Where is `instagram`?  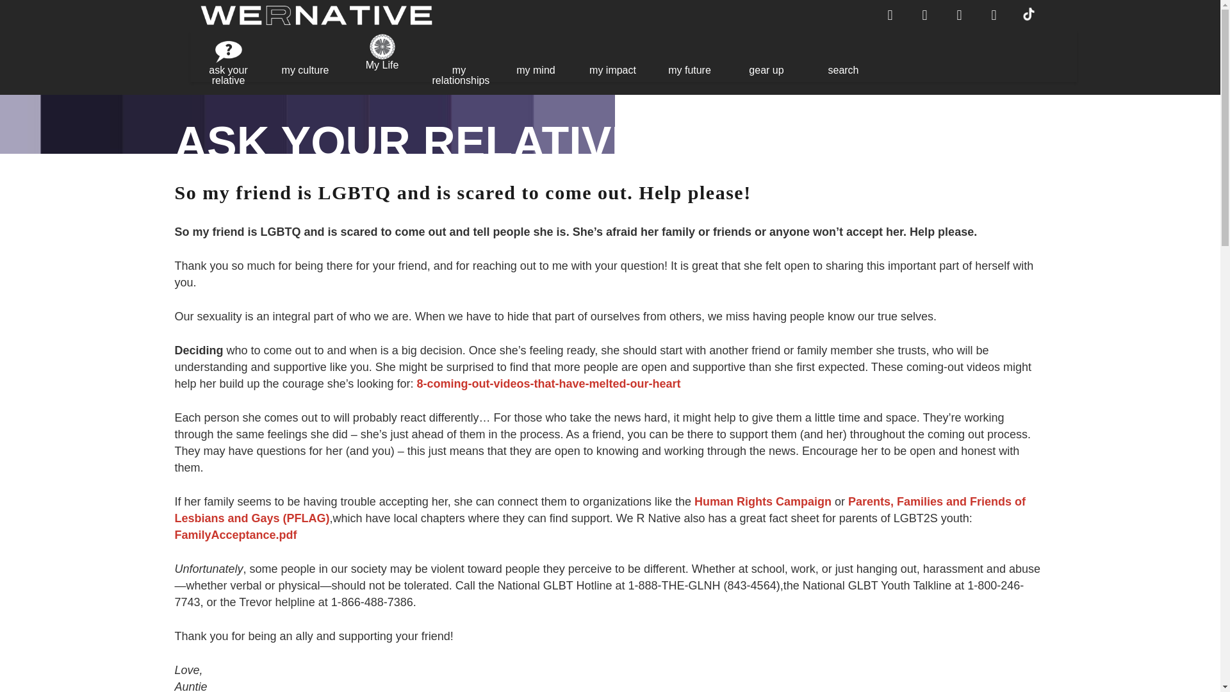
instagram is located at coordinates (994, 15).